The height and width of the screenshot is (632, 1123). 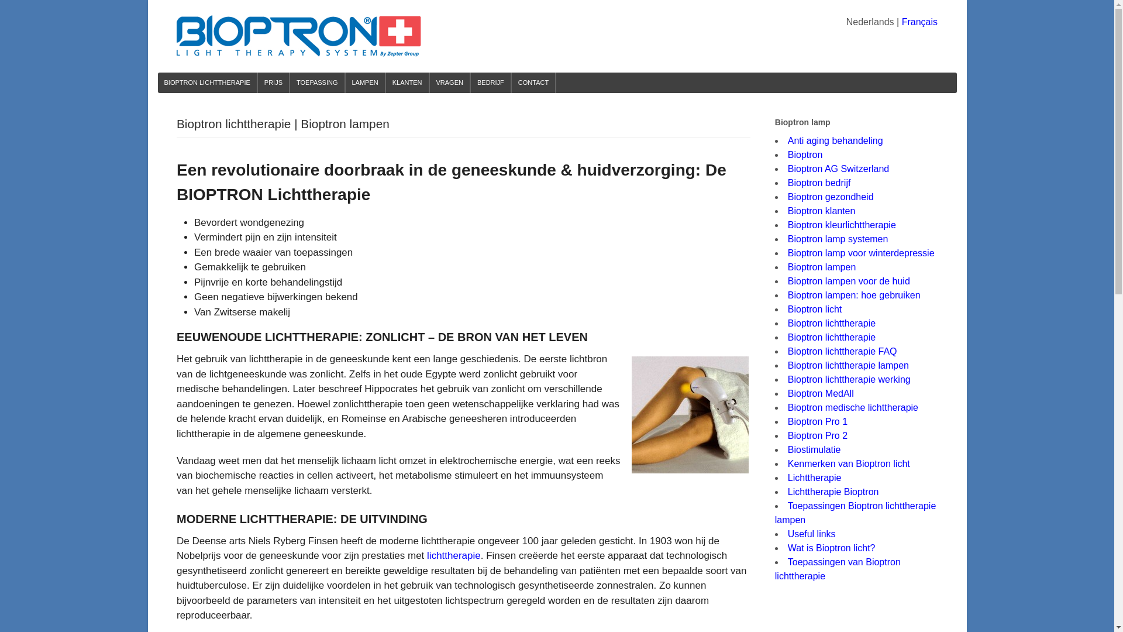 I want to click on TOEPASSING, so click(x=317, y=83).